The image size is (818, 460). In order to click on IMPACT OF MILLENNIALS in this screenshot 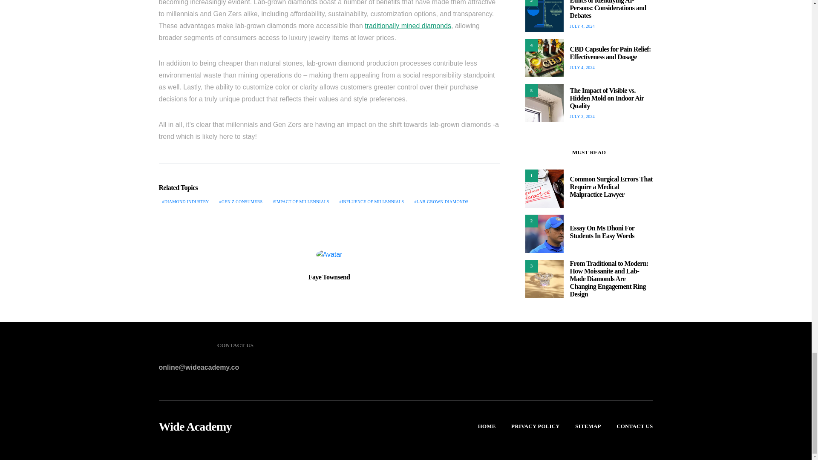, I will do `click(300, 201)`.